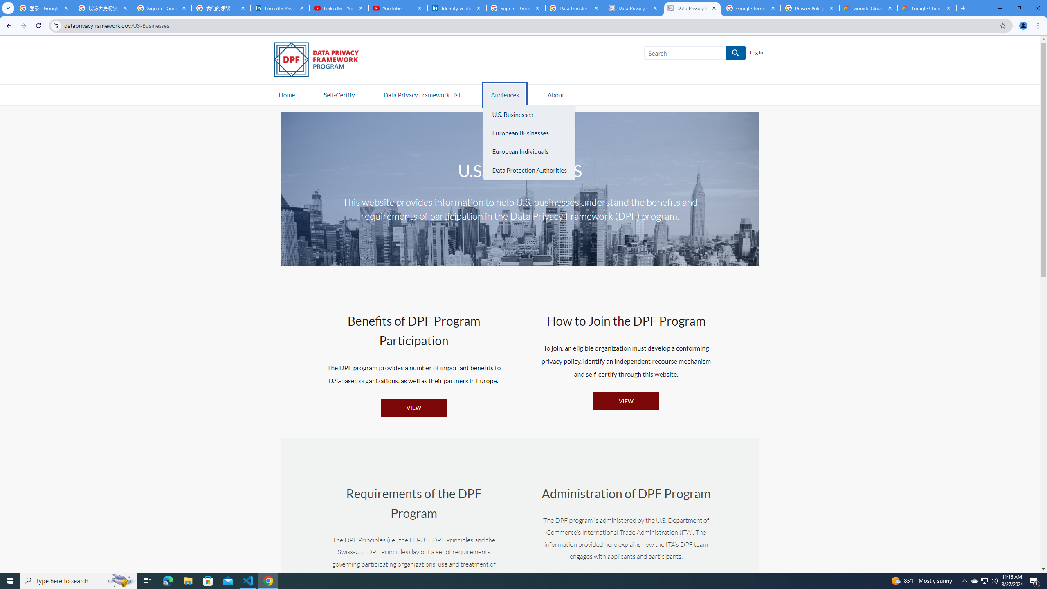 Image resolution: width=1047 pixels, height=589 pixels. What do you see at coordinates (504, 94) in the screenshot?
I see `AutomationID: navitem` at bounding box center [504, 94].